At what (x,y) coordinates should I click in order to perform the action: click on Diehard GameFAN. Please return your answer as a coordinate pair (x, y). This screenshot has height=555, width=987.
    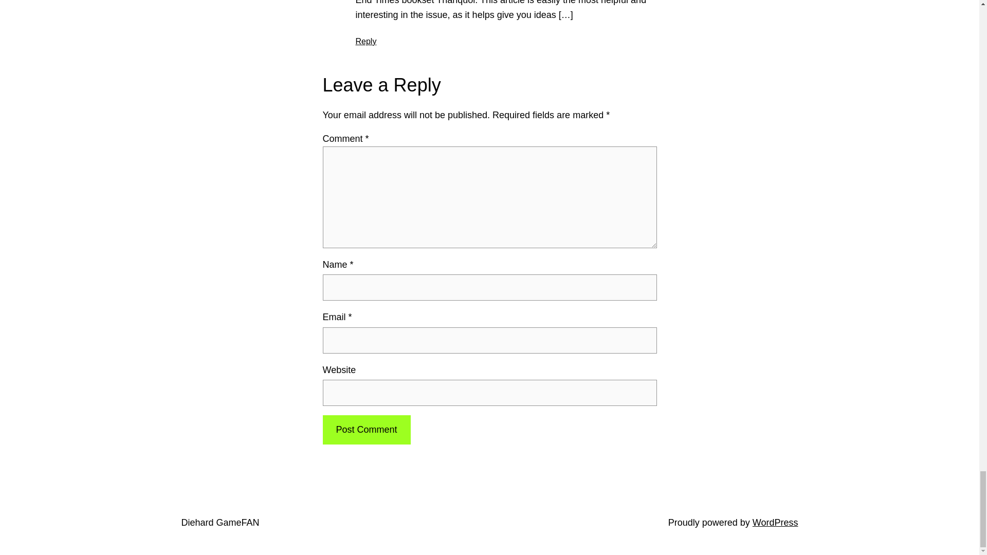
    Looking at the image, I should click on (220, 522).